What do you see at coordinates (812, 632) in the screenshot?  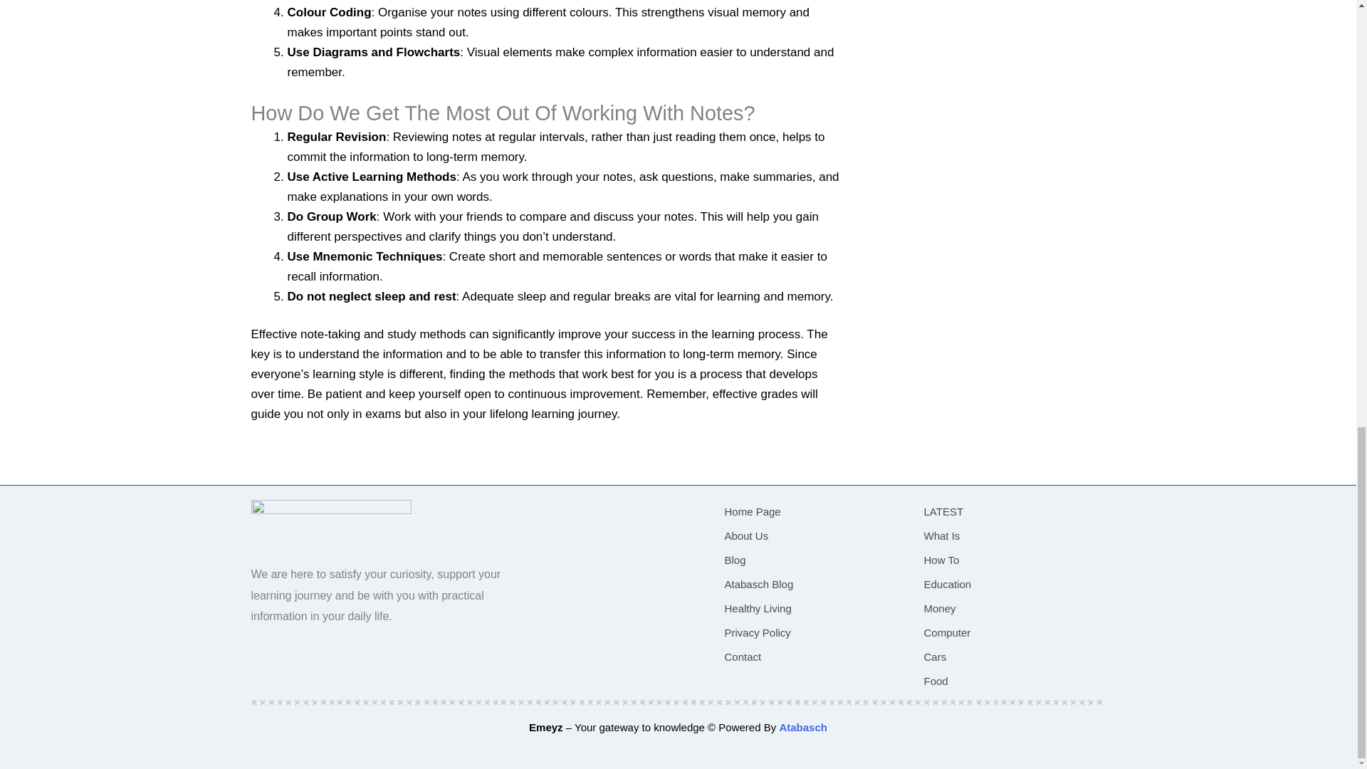 I see `Privacy Policy` at bounding box center [812, 632].